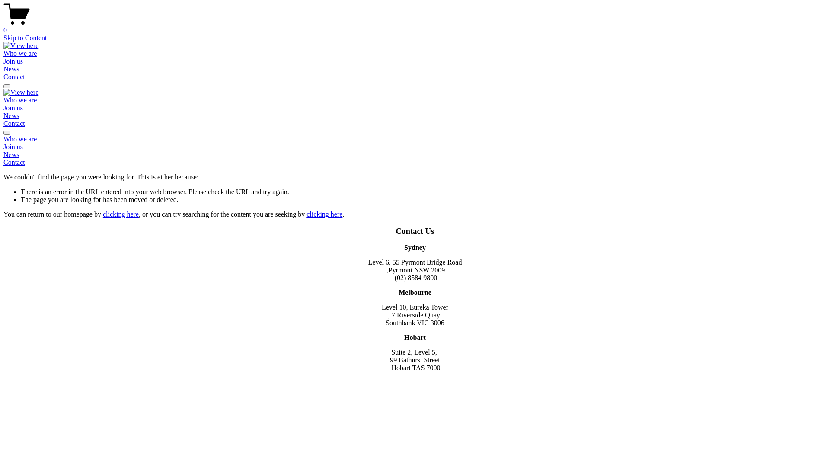 This screenshot has height=467, width=830. I want to click on Join us, so click(13, 61).